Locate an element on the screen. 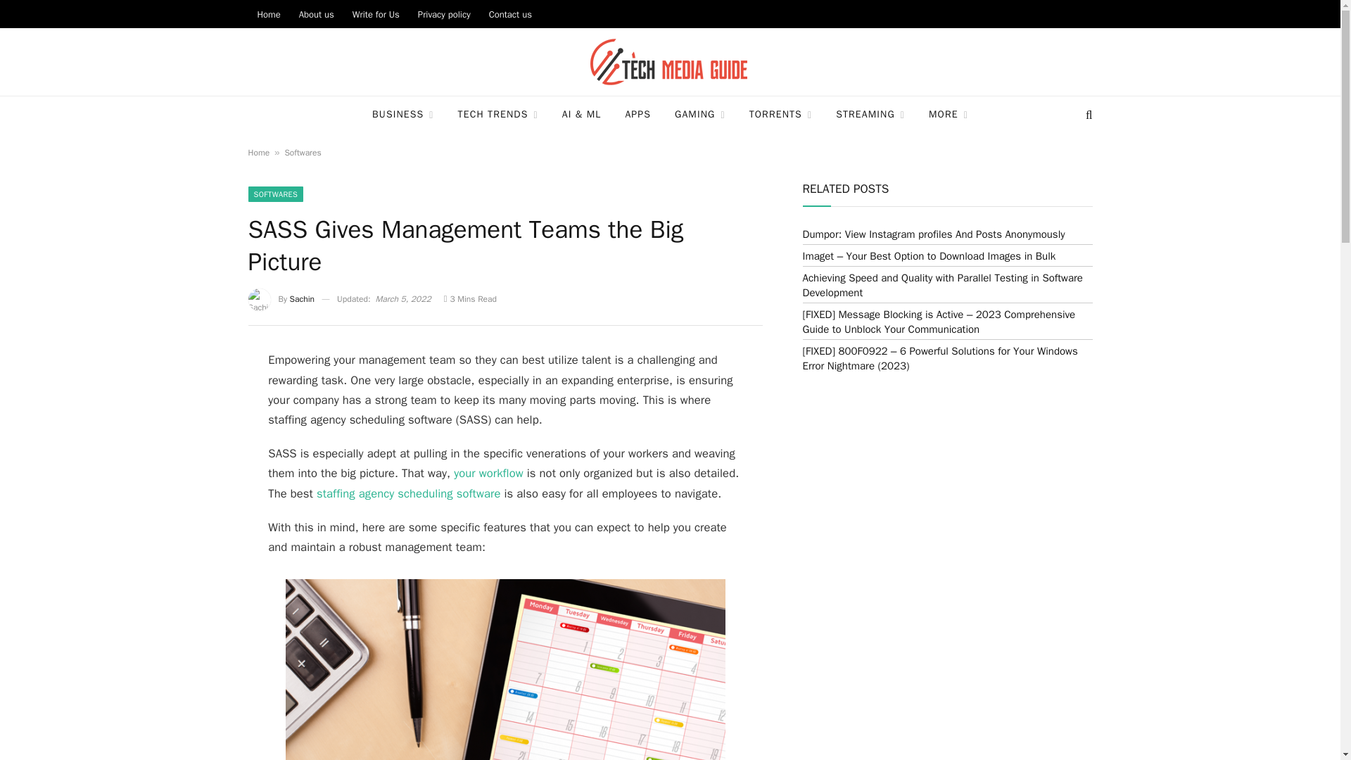 Image resolution: width=1351 pixels, height=760 pixels. Contact us is located at coordinates (510, 14).